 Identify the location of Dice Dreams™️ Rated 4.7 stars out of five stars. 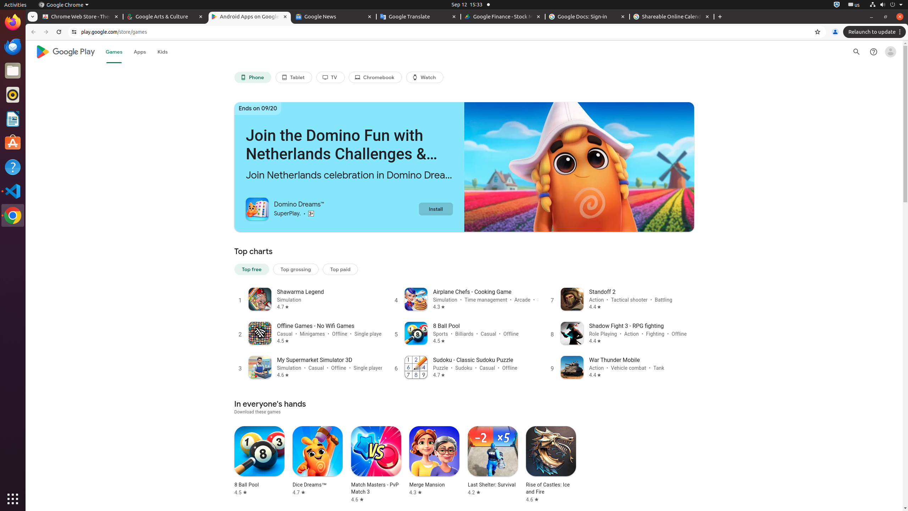
(318, 461).